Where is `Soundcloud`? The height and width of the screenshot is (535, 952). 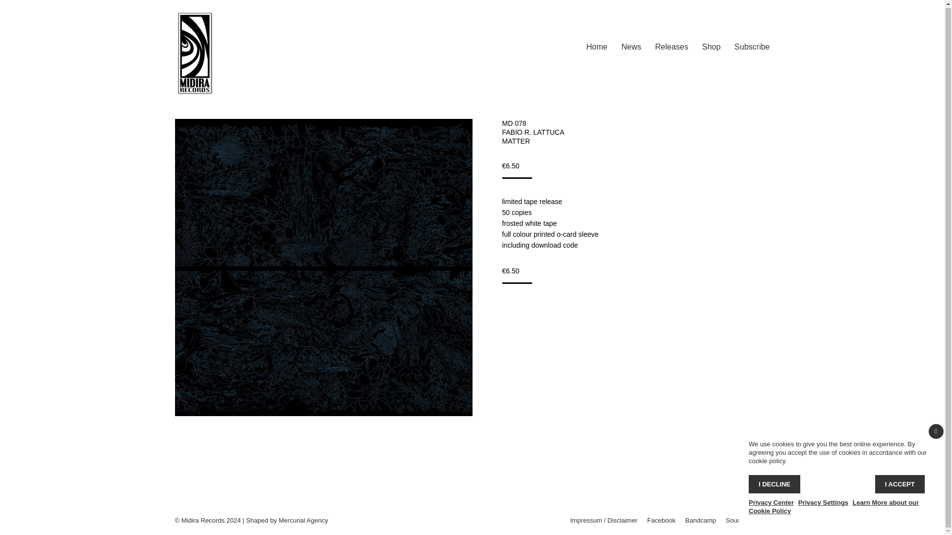 Soundcloud is located at coordinates (743, 520).